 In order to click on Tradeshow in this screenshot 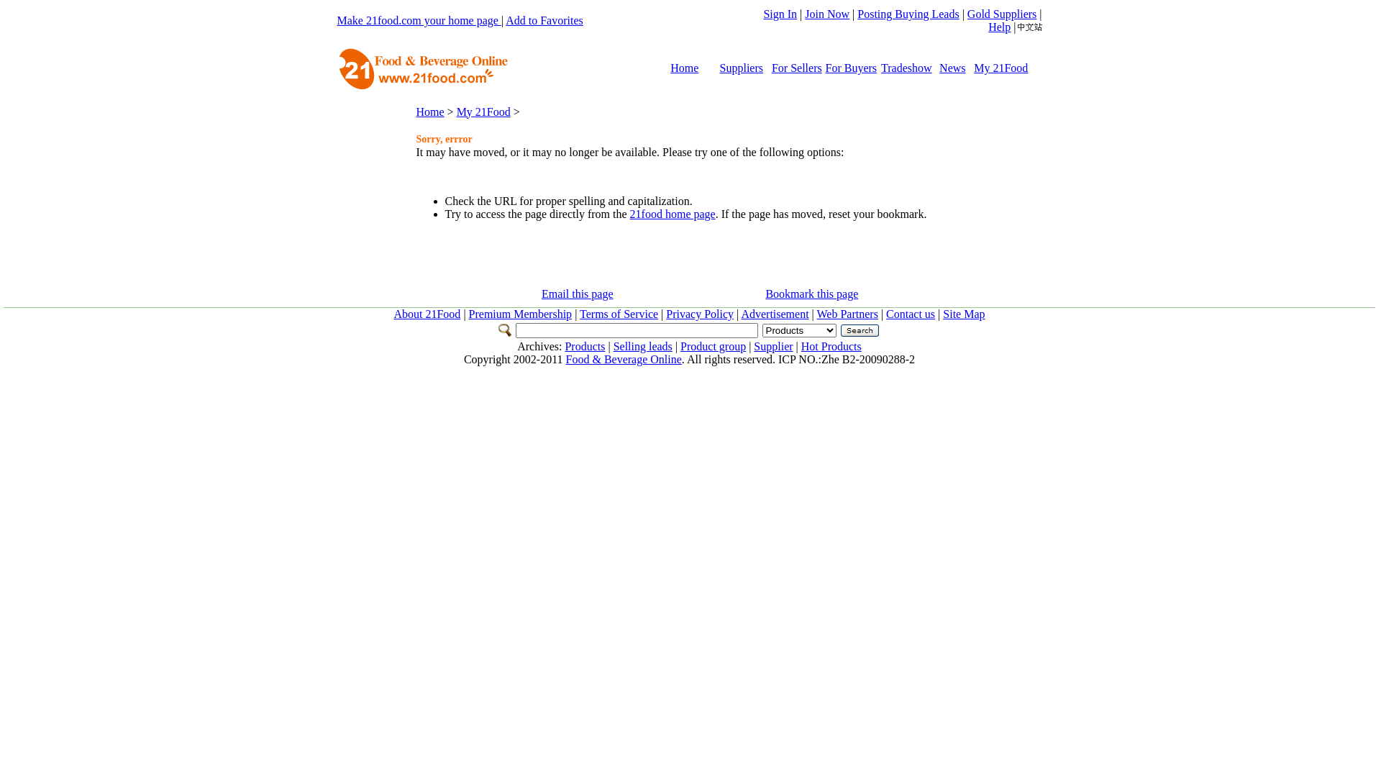, I will do `click(906, 68)`.